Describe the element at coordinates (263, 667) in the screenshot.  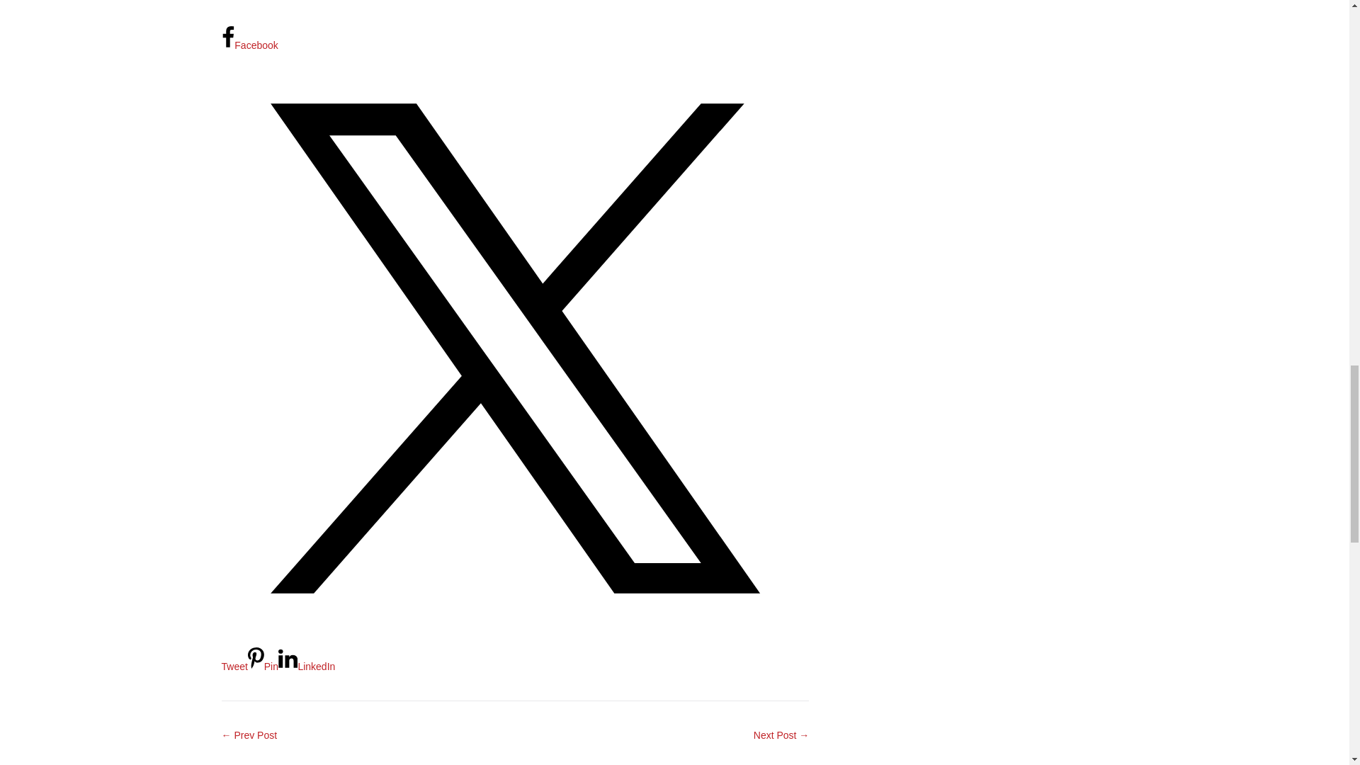
I see `Share on Pinterest` at that location.